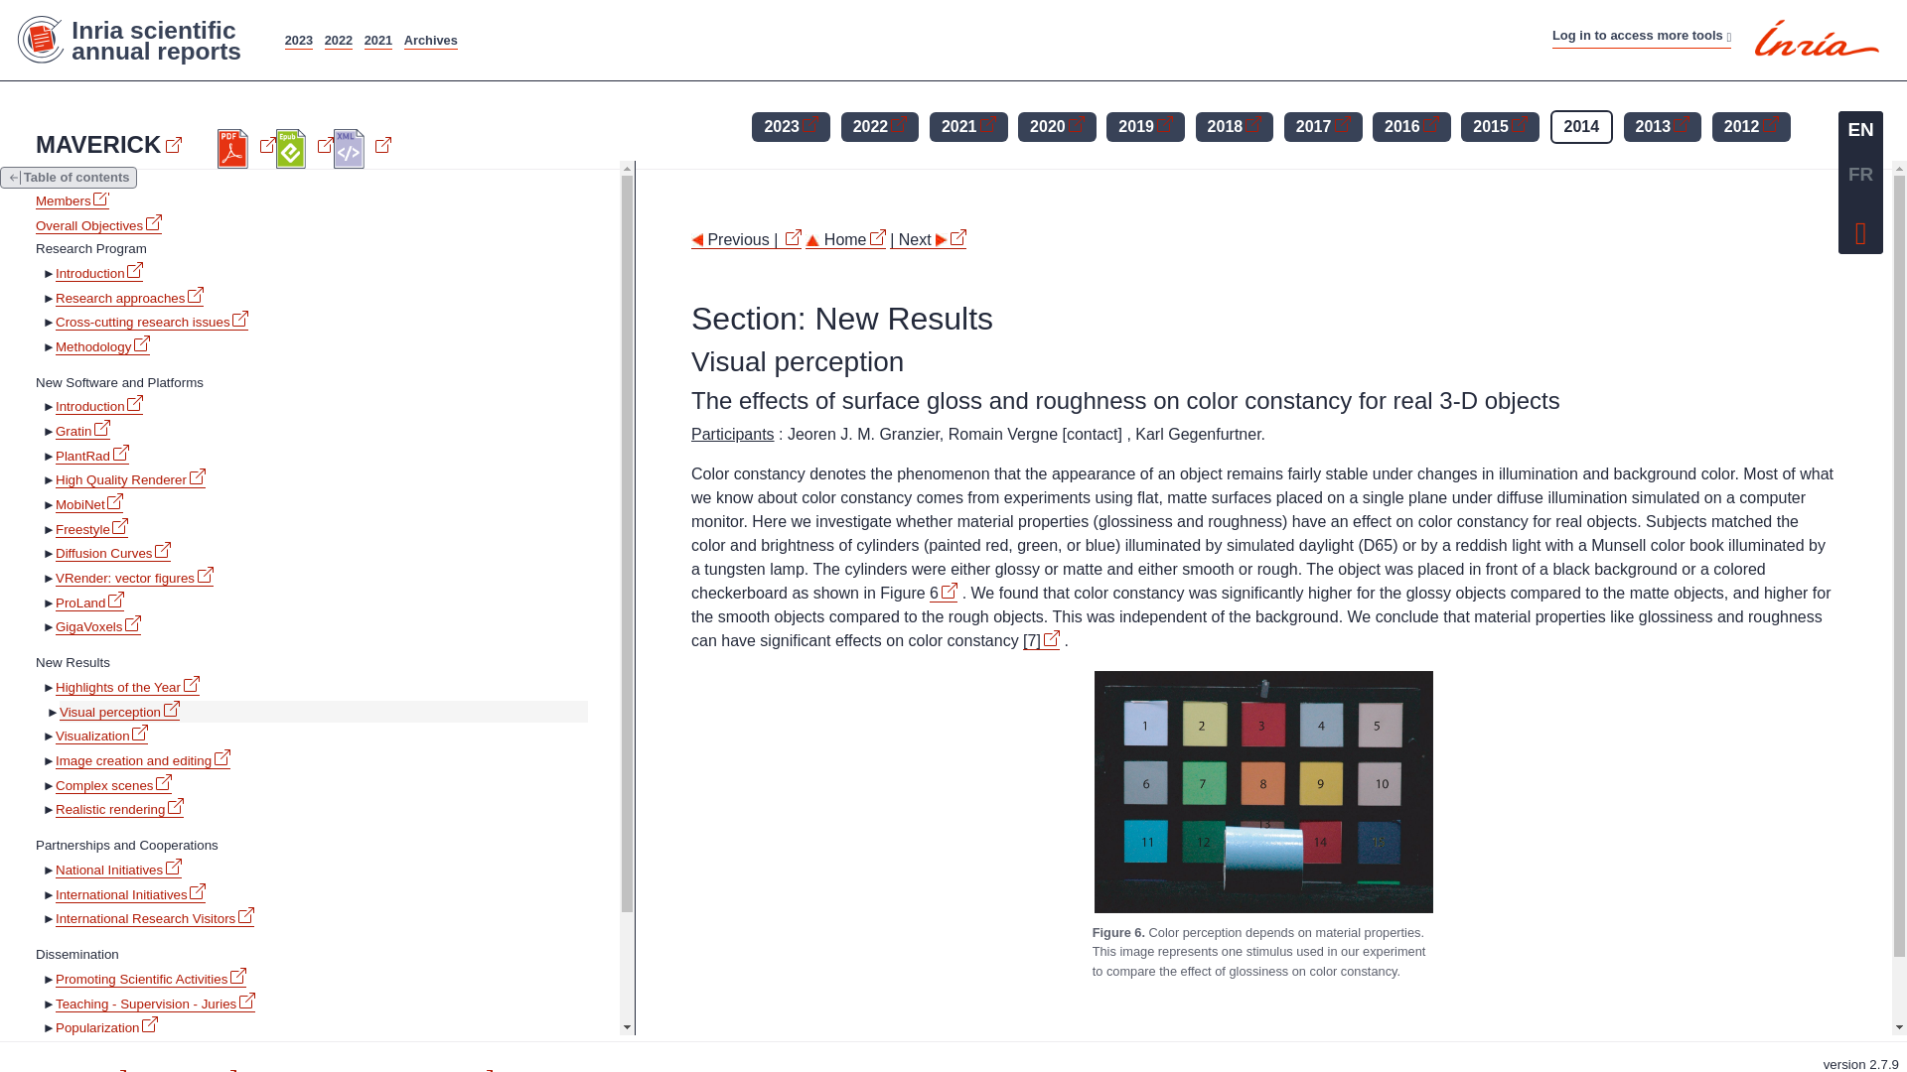  What do you see at coordinates (1641, 36) in the screenshot?
I see `Log in to access more tools` at bounding box center [1641, 36].